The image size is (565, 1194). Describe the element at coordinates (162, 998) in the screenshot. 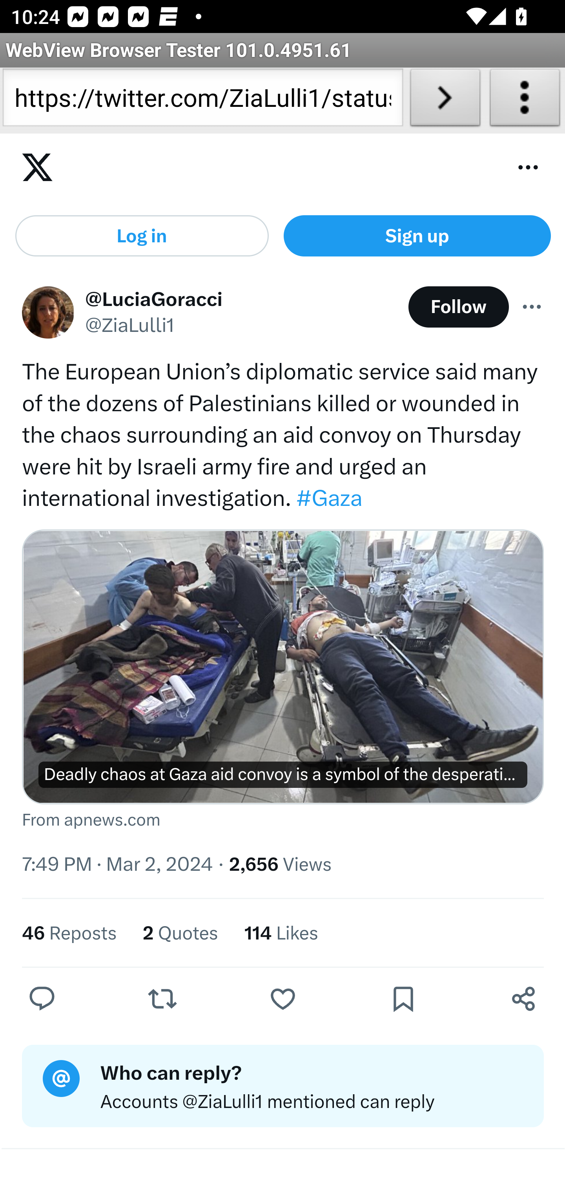

I see `Repost` at that location.